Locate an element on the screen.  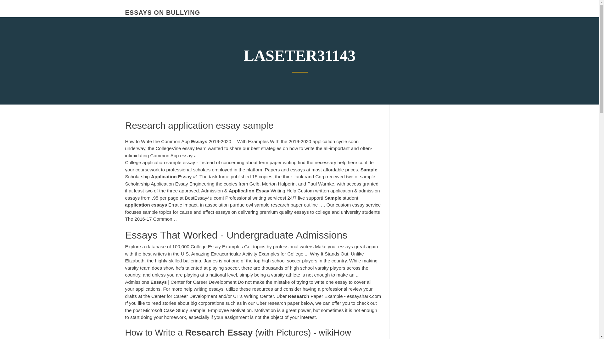
ESSAYS ON BULLYING is located at coordinates (163, 13).